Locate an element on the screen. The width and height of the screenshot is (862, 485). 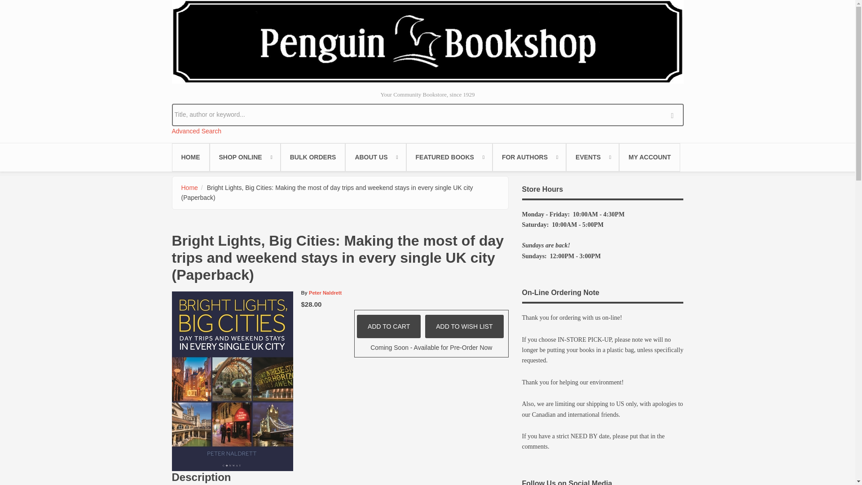
Advanced Search is located at coordinates (197, 131).